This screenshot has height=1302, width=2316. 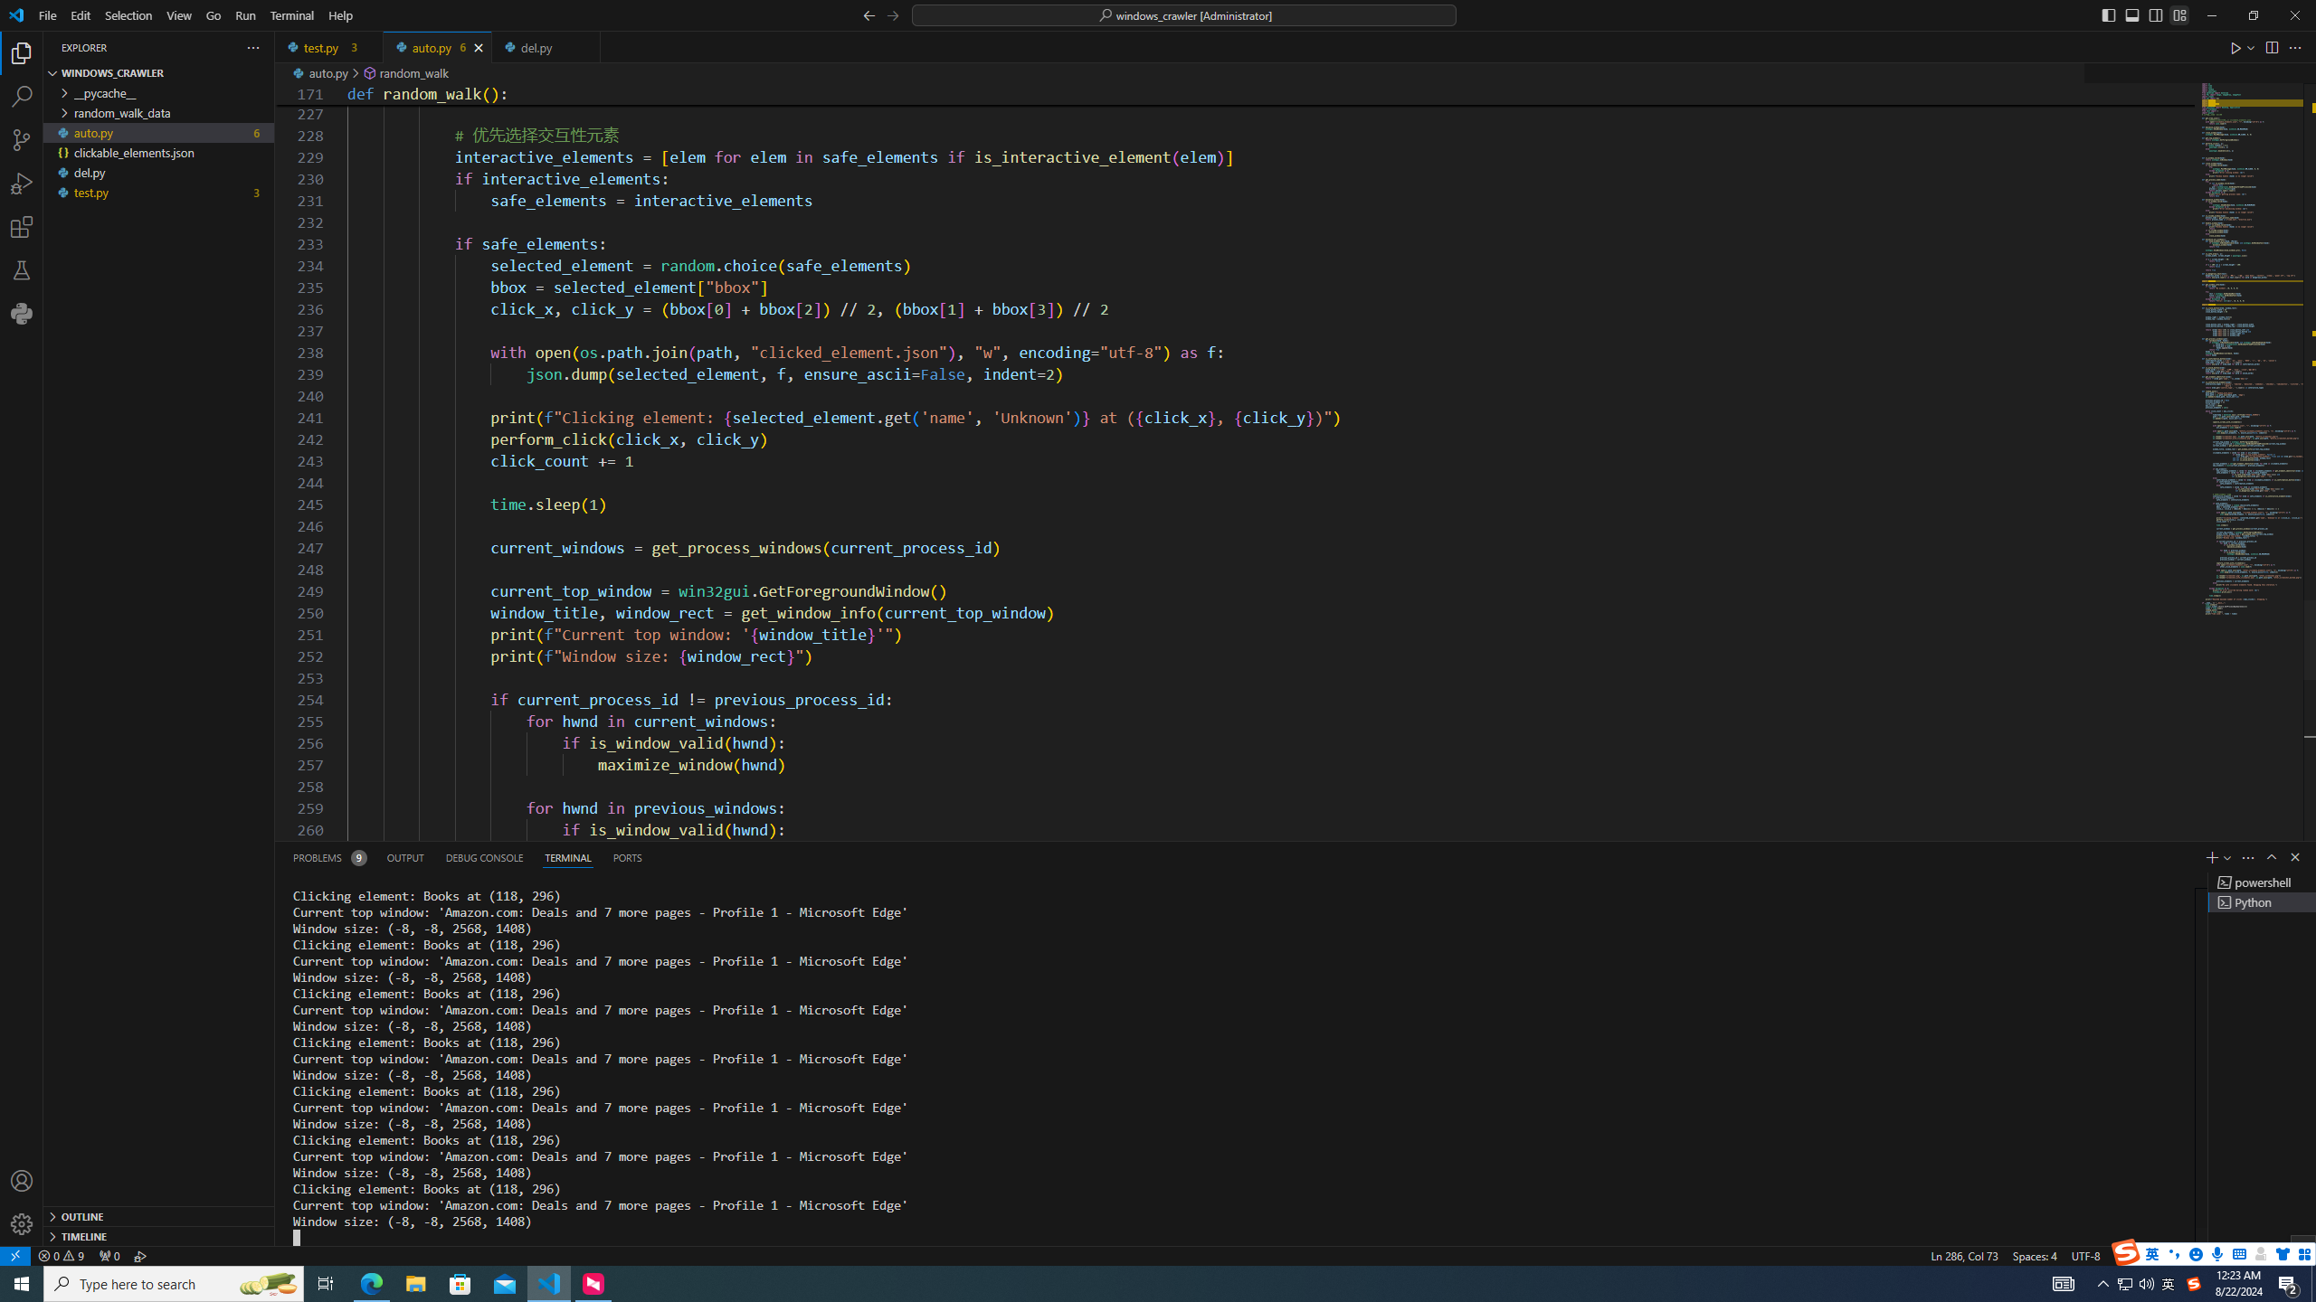 What do you see at coordinates (158, 1236) in the screenshot?
I see `Timeline Section` at bounding box center [158, 1236].